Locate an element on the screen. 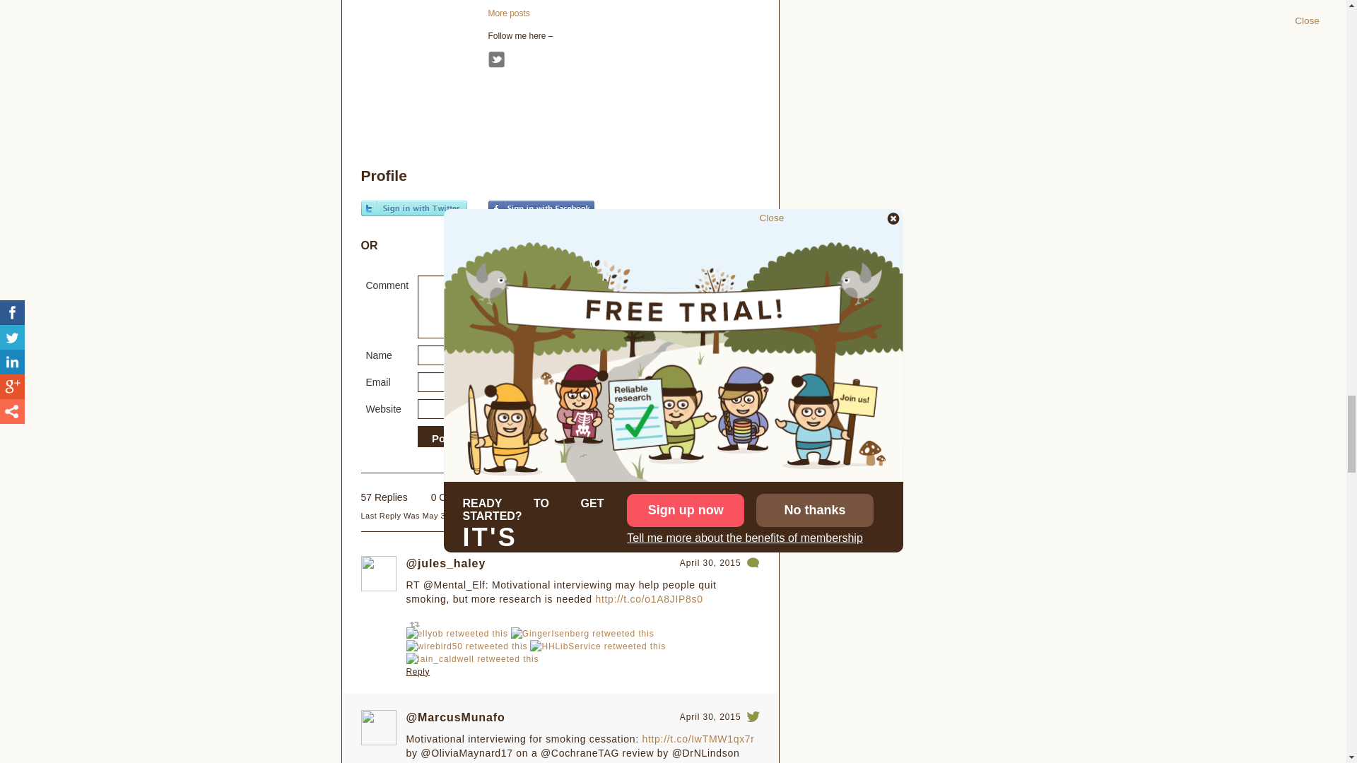  Post It is located at coordinates (447, 438).